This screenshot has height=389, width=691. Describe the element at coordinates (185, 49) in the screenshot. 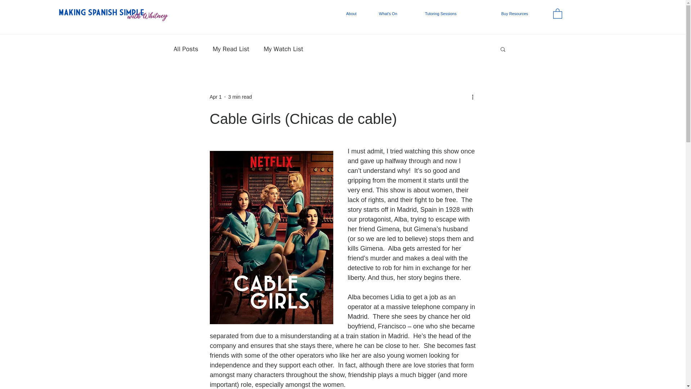

I see `All Posts` at that location.